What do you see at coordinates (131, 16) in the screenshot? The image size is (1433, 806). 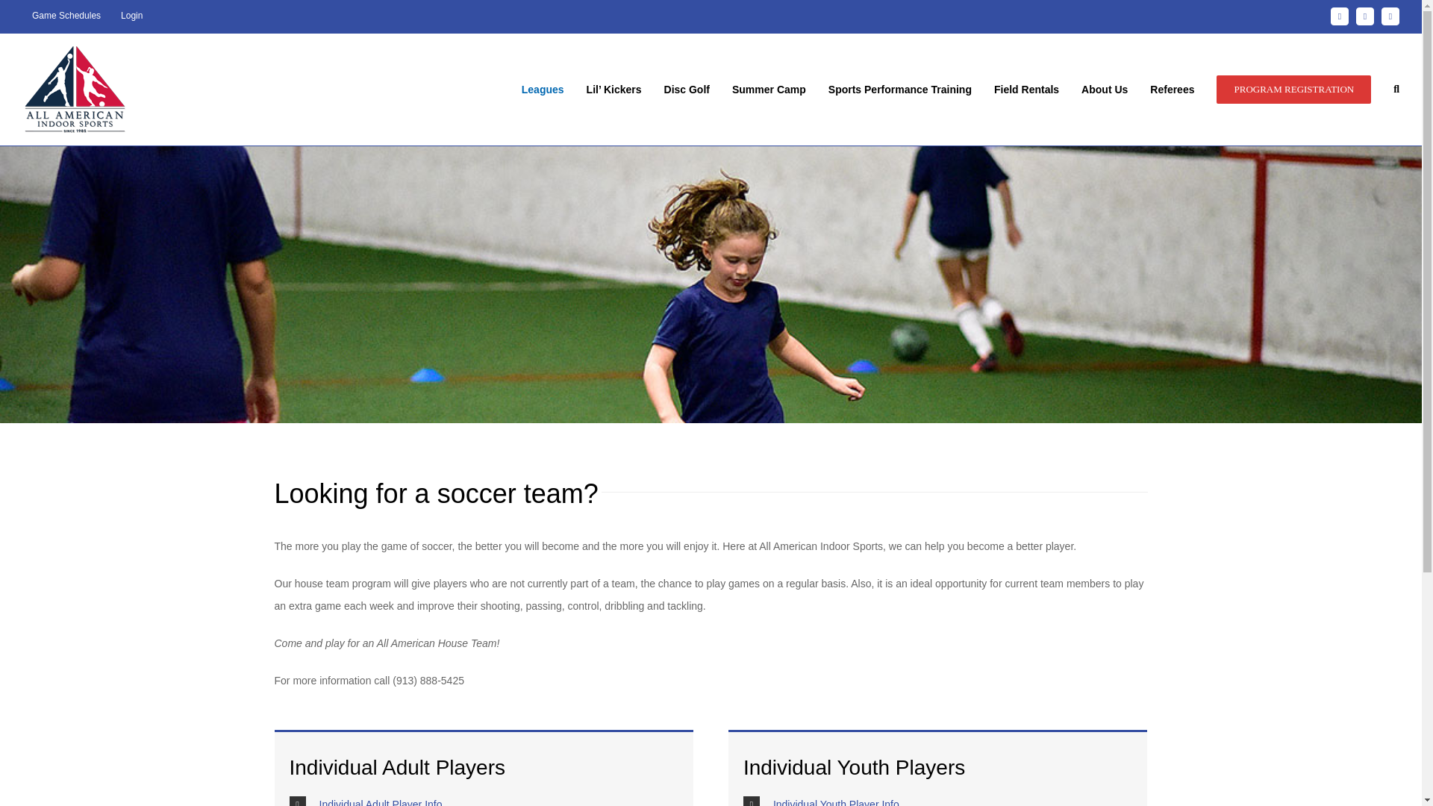 I see `Login` at bounding box center [131, 16].